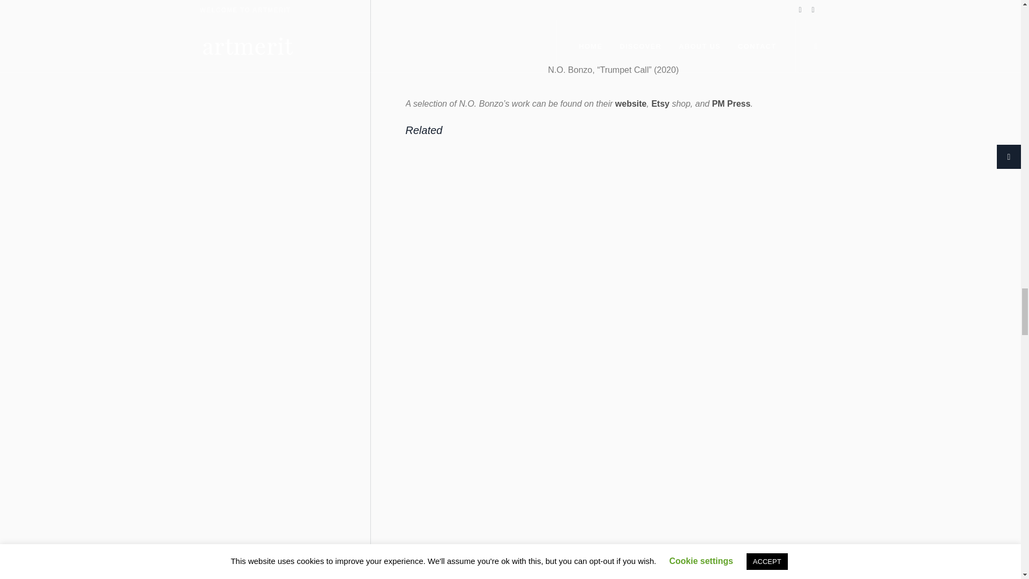  Describe the element at coordinates (660, 103) in the screenshot. I see `Etsy` at that location.